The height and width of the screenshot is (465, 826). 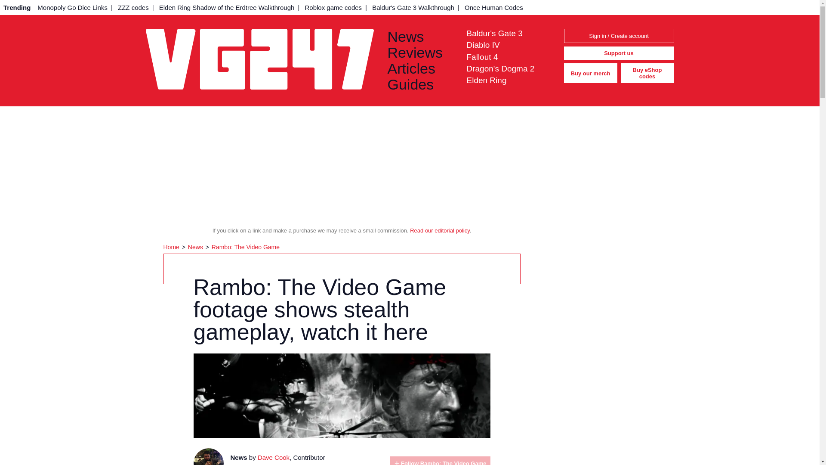 I want to click on Elden Ring Shadow of the Erdtree Walkthrough, so click(x=227, y=7).